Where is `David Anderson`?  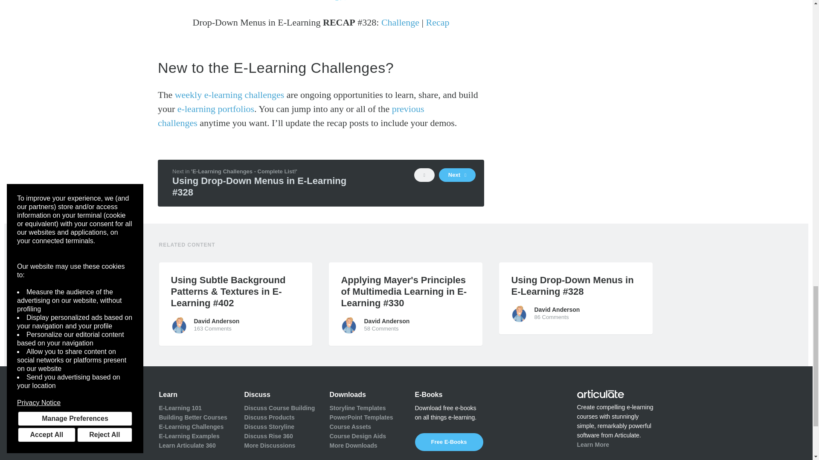
David Anderson is located at coordinates (349, 325).